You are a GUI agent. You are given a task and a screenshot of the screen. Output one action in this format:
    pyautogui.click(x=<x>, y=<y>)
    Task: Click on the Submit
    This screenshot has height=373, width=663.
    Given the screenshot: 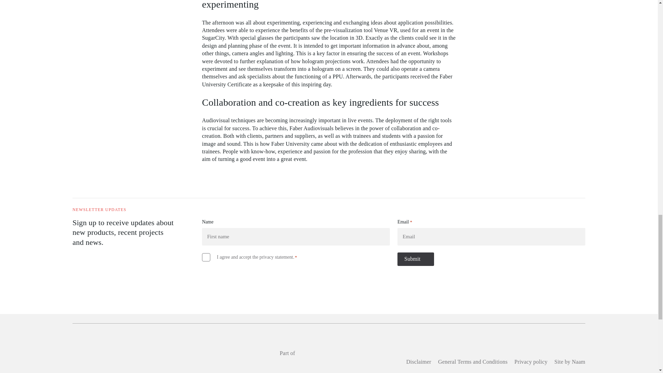 What is the action you would take?
    pyautogui.click(x=416, y=259)
    